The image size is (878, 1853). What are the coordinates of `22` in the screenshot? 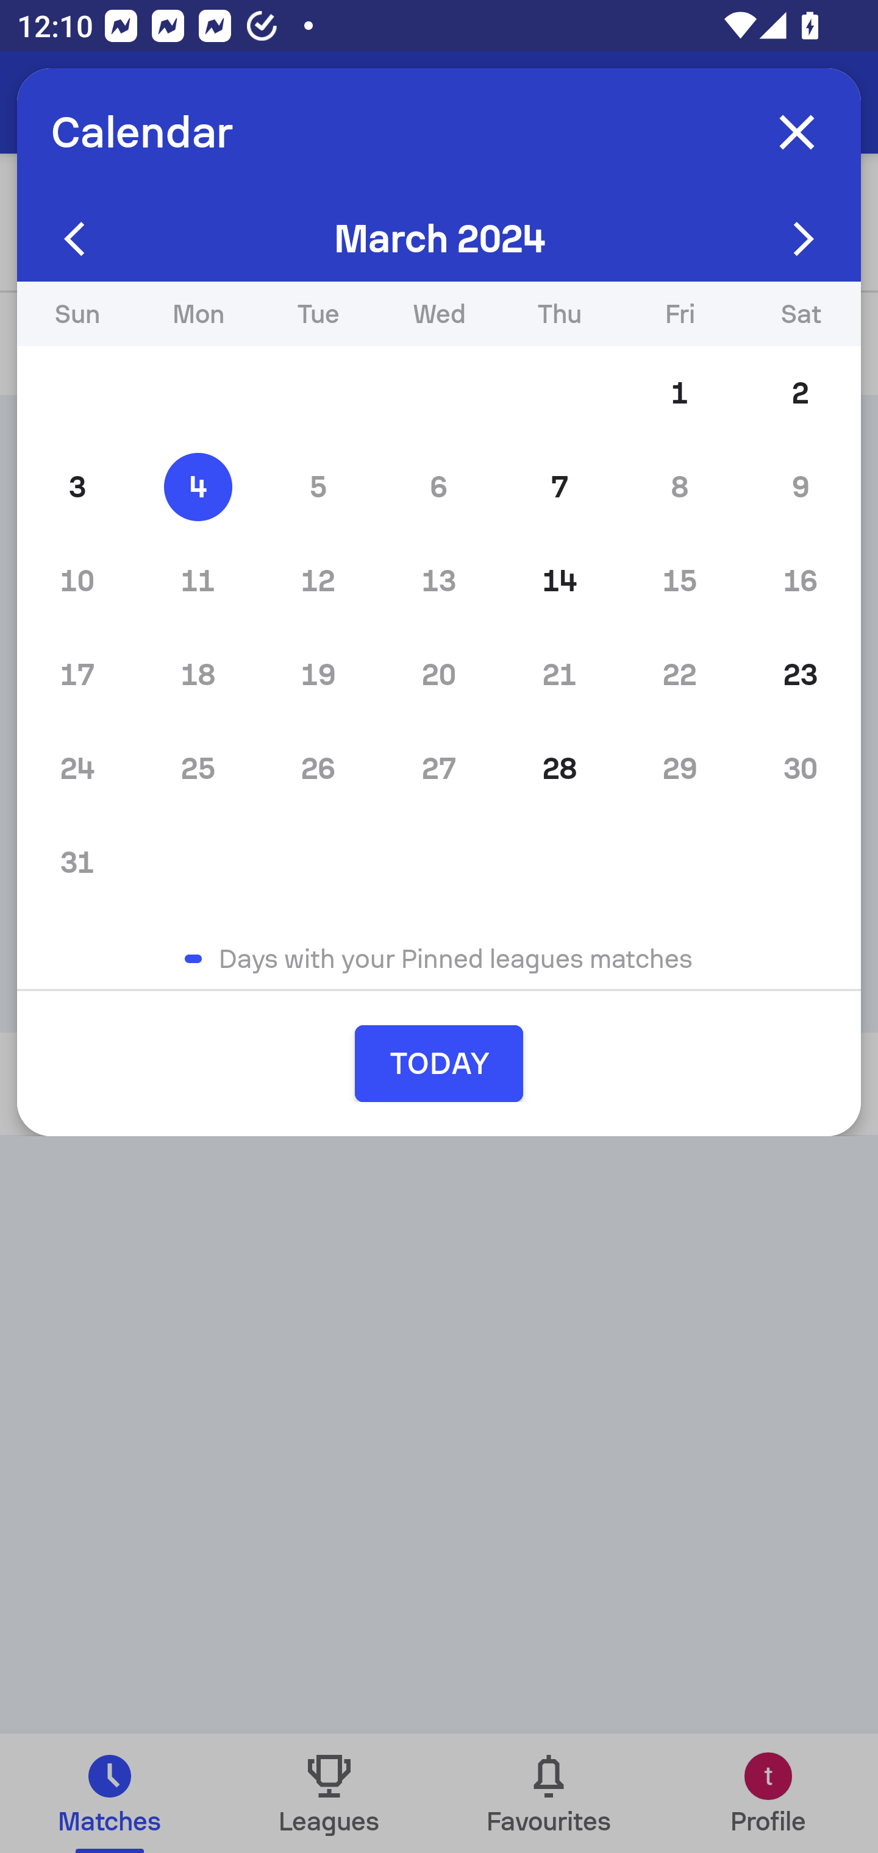 It's located at (679, 674).